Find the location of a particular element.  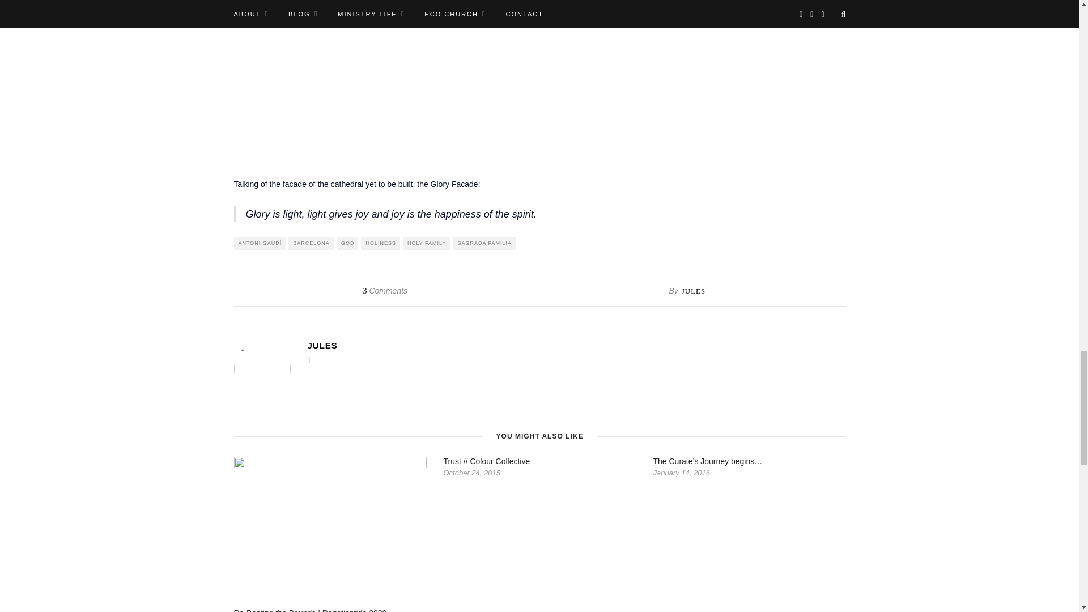

HOLINESS is located at coordinates (381, 243).